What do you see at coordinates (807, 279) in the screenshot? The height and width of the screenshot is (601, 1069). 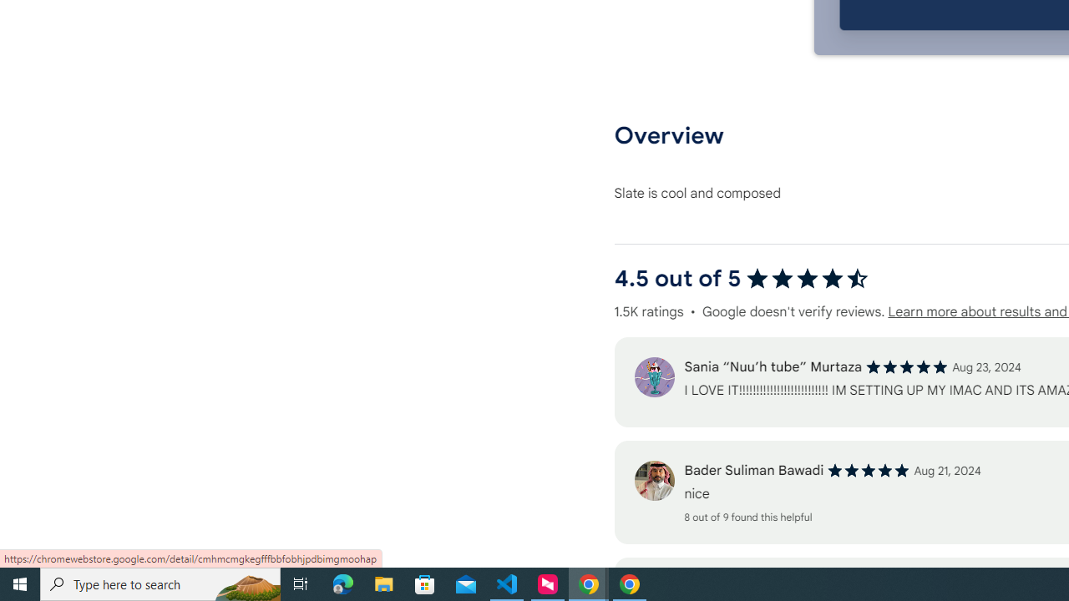 I see `4.5 out of 5 stars` at bounding box center [807, 279].